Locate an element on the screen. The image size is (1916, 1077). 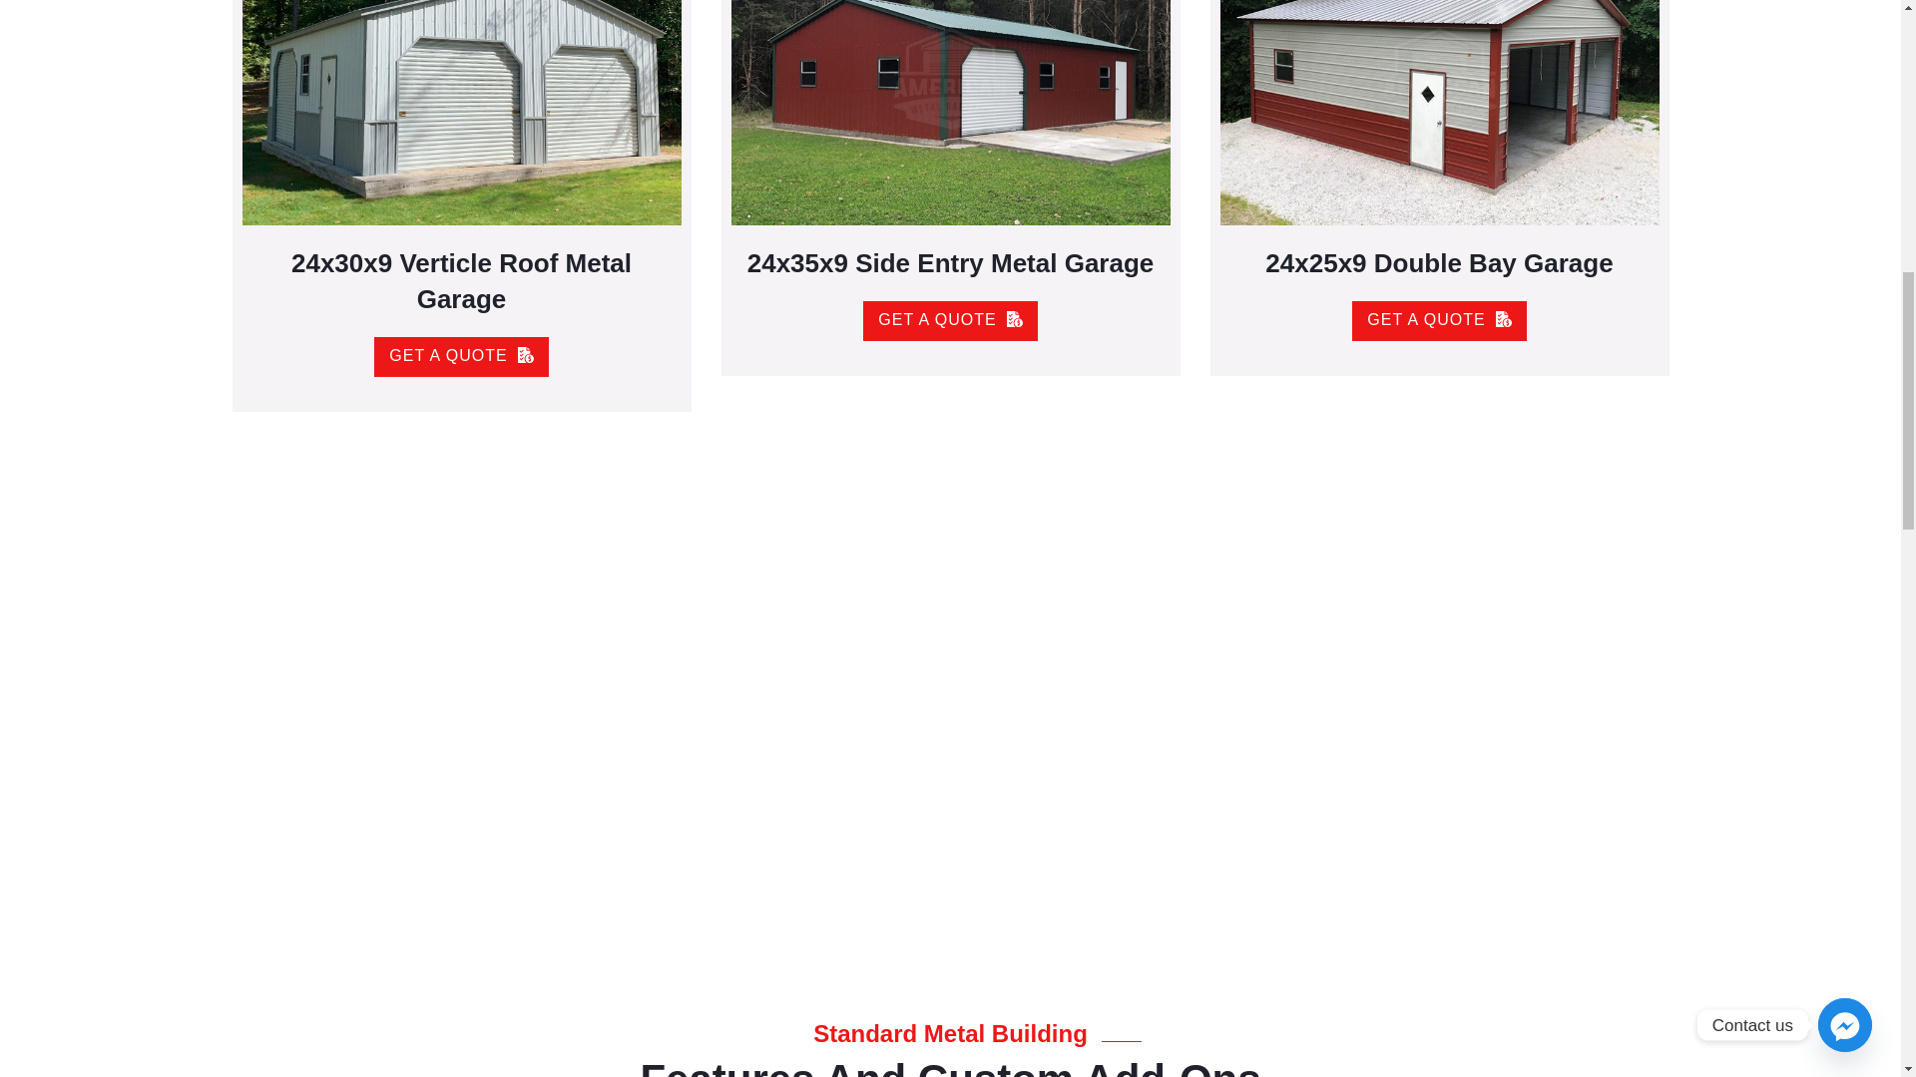
GET A QUOTE is located at coordinates (1439, 343).